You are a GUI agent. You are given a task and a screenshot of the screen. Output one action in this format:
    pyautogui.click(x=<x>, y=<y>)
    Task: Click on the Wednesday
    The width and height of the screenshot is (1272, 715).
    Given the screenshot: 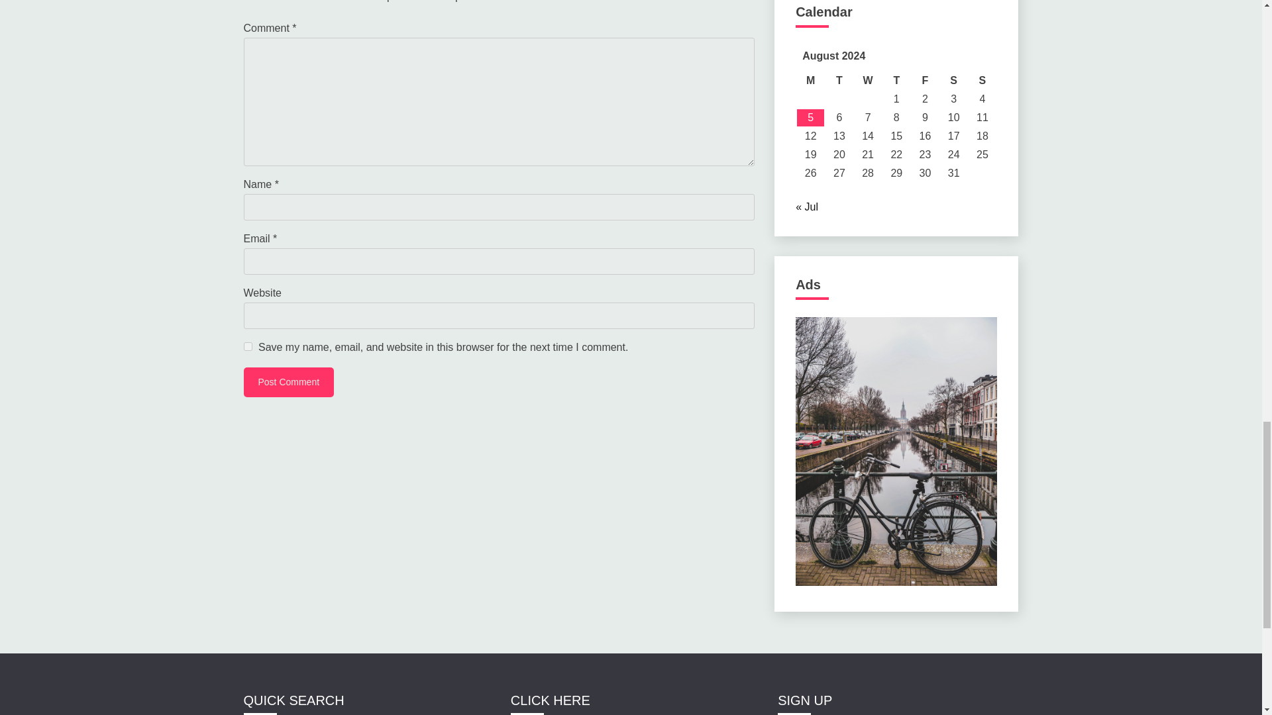 What is the action you would take?
    pyautogui.click(x=868, y=81)
    